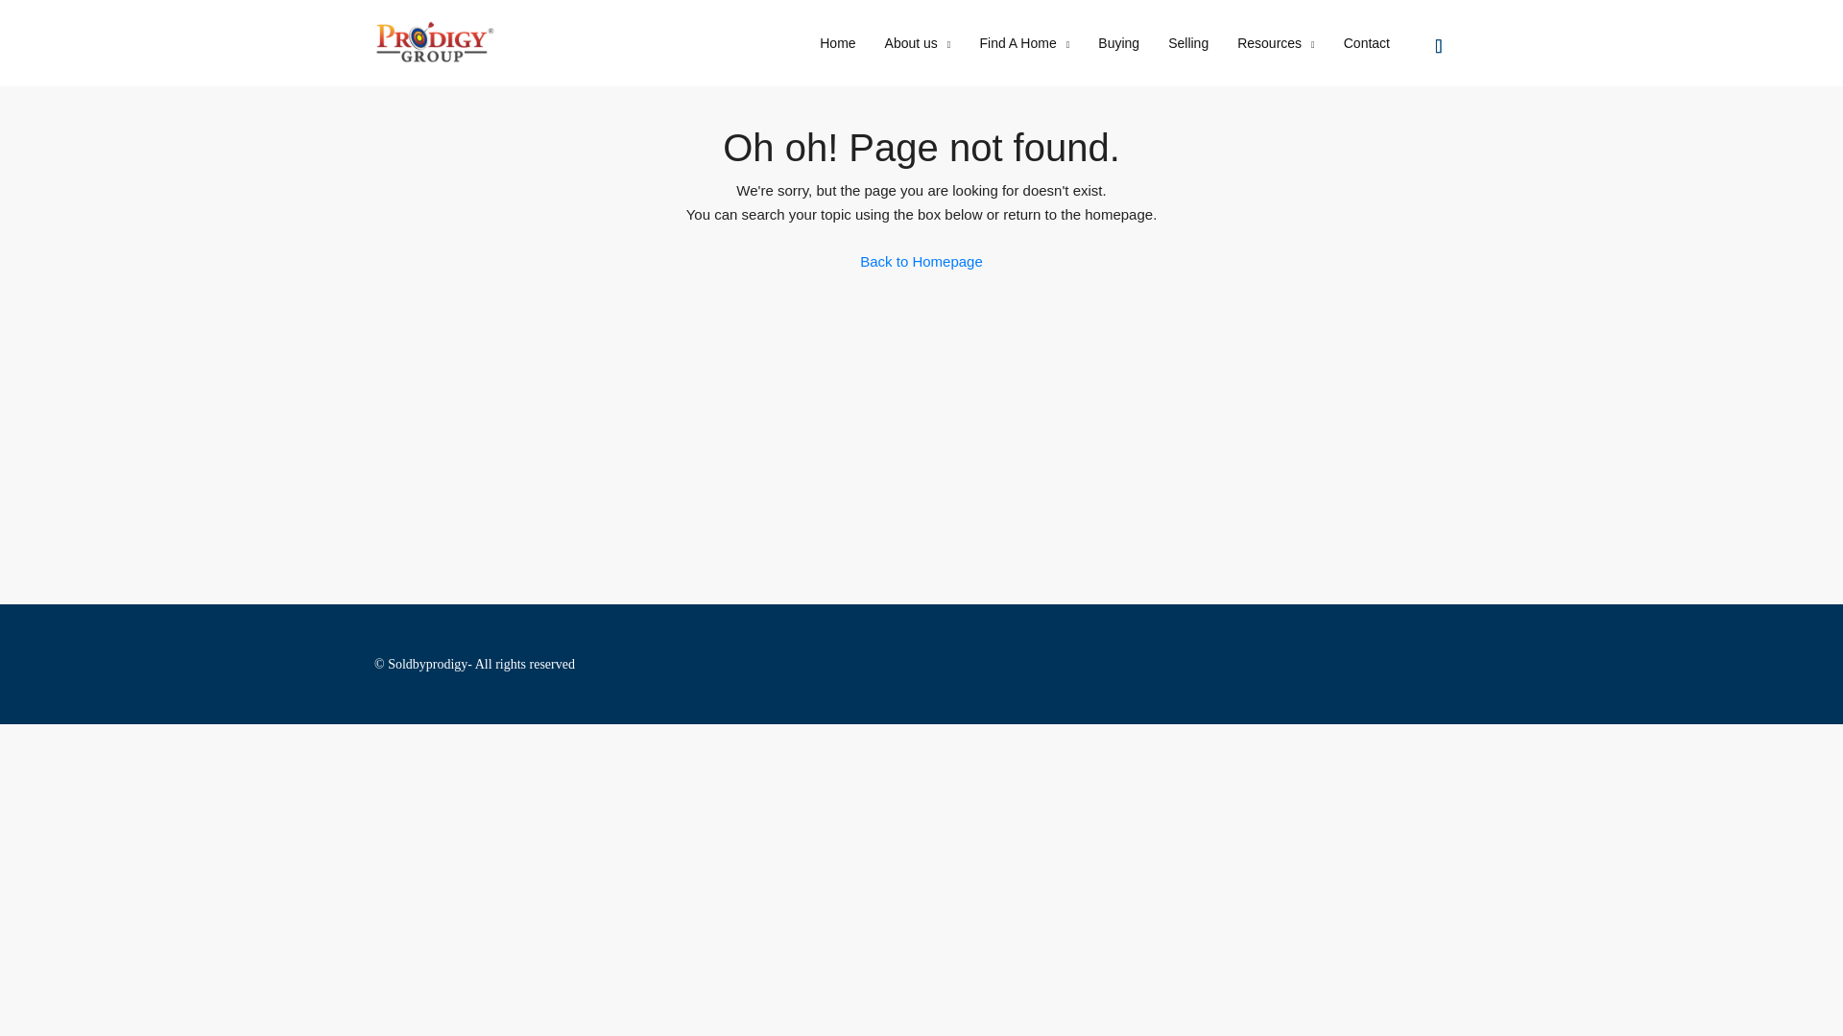  What do you see at coordinates (1276, 44) in the screenshot?
I see `Resources` at bounding box center [1276, 44].